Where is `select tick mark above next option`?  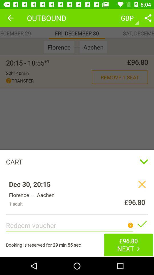 select tick mark above next option is located at coordinates (142, 224).